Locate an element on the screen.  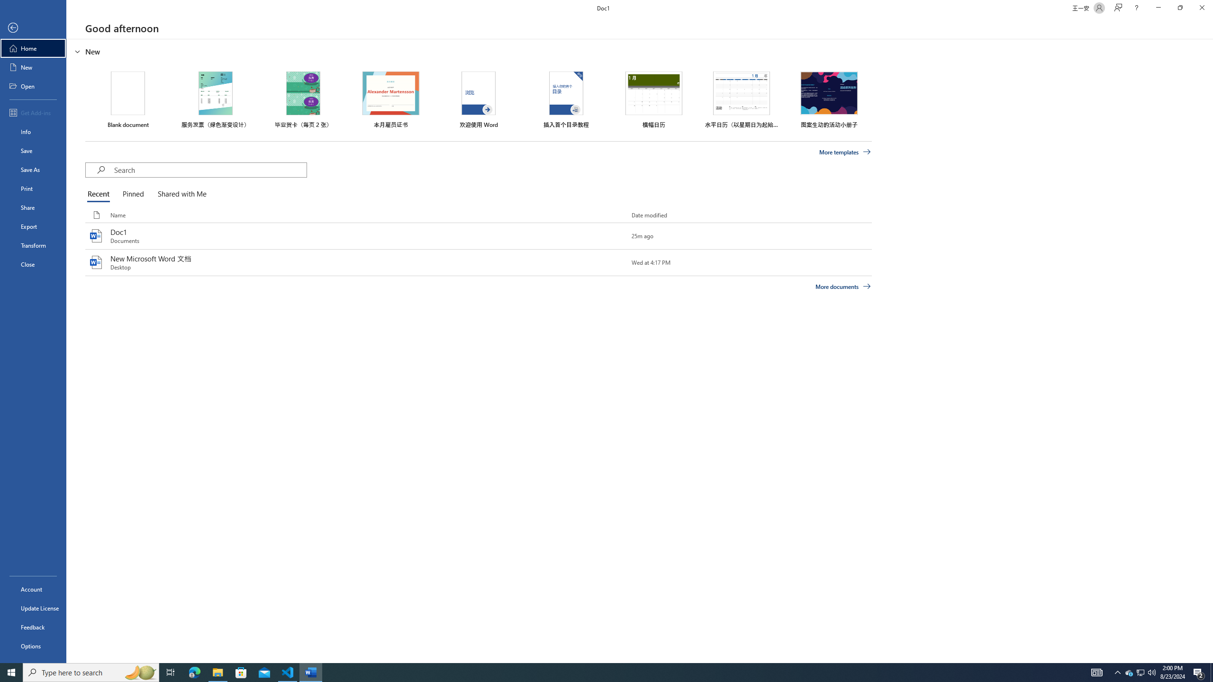
Blank document is located at coordinates (128, 99).